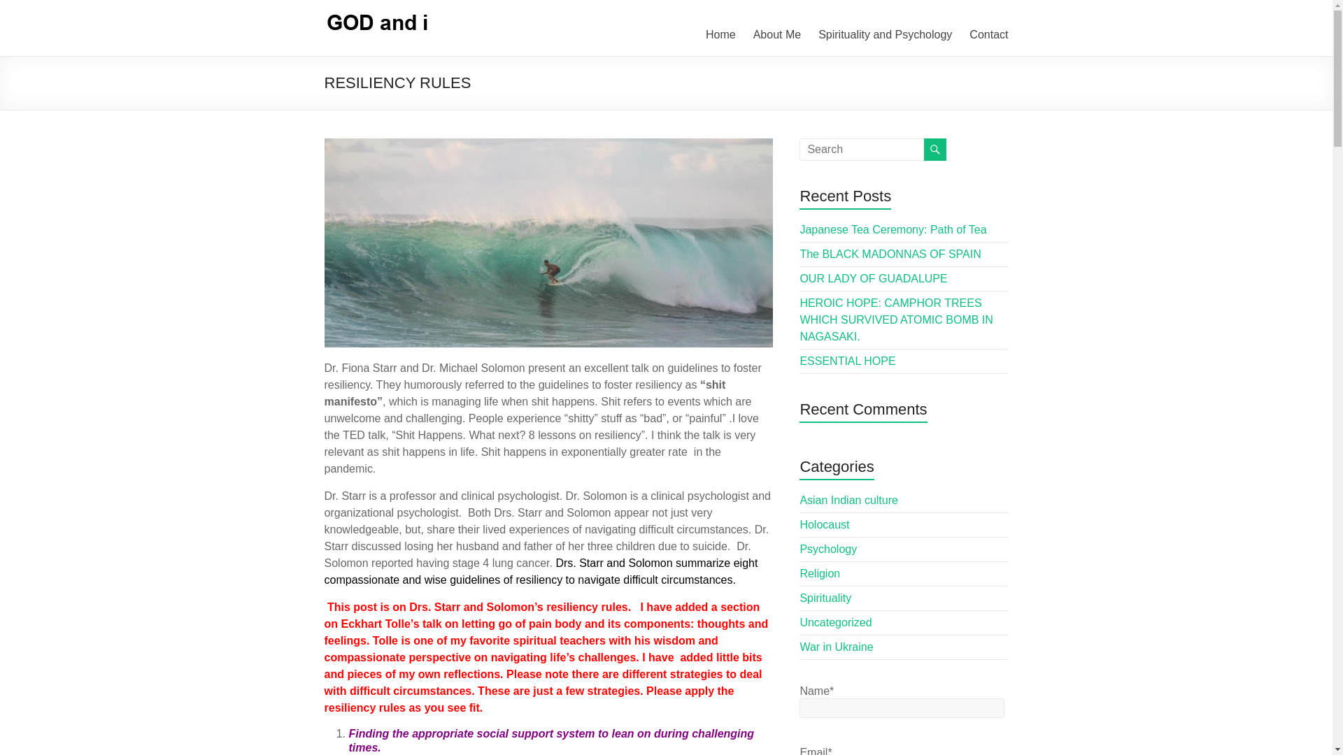 This screenshot has height=755, width=1343. What do you see at coordinates (720, 34) in the screenshot?
I see `Home` at bounding box center [720, 34].